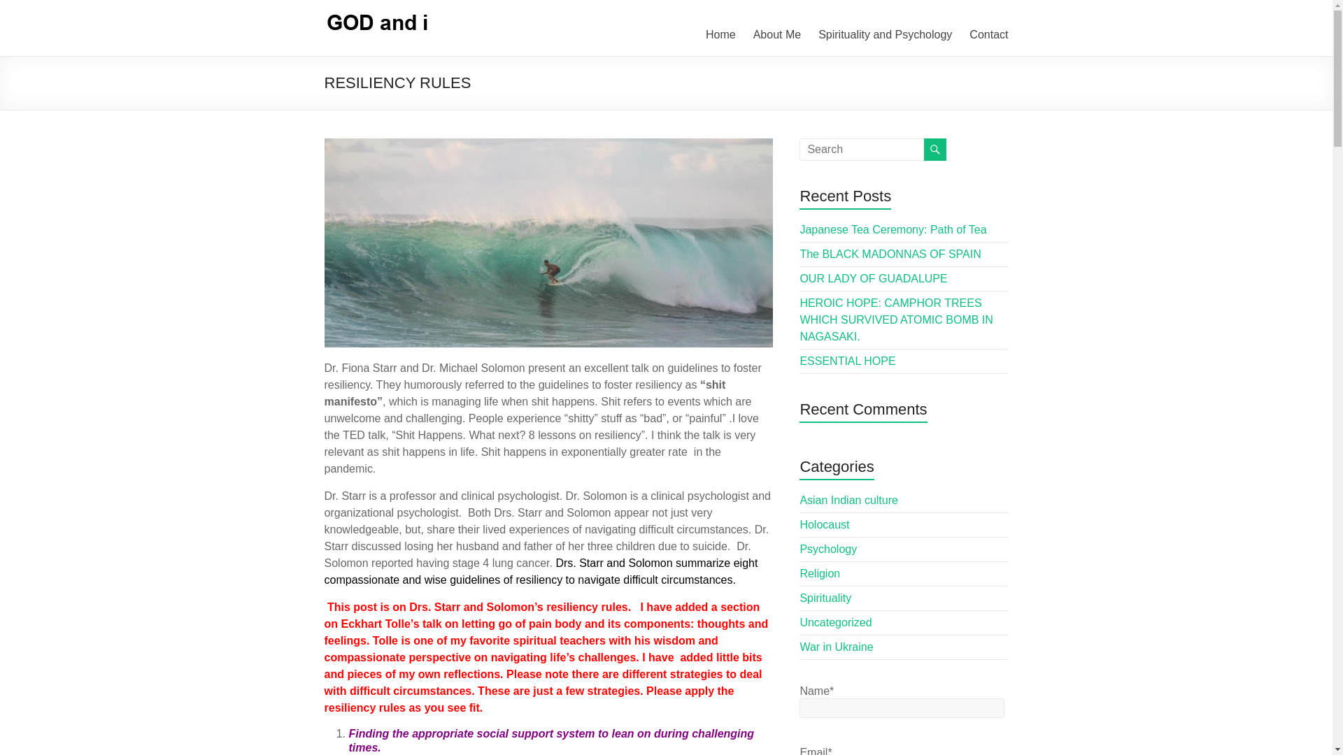 This screenshot has height=755, width=1343. What do you see at coordinates (720, 34) in the screenshot?
I see `Home` at bounding box center [720, 34].